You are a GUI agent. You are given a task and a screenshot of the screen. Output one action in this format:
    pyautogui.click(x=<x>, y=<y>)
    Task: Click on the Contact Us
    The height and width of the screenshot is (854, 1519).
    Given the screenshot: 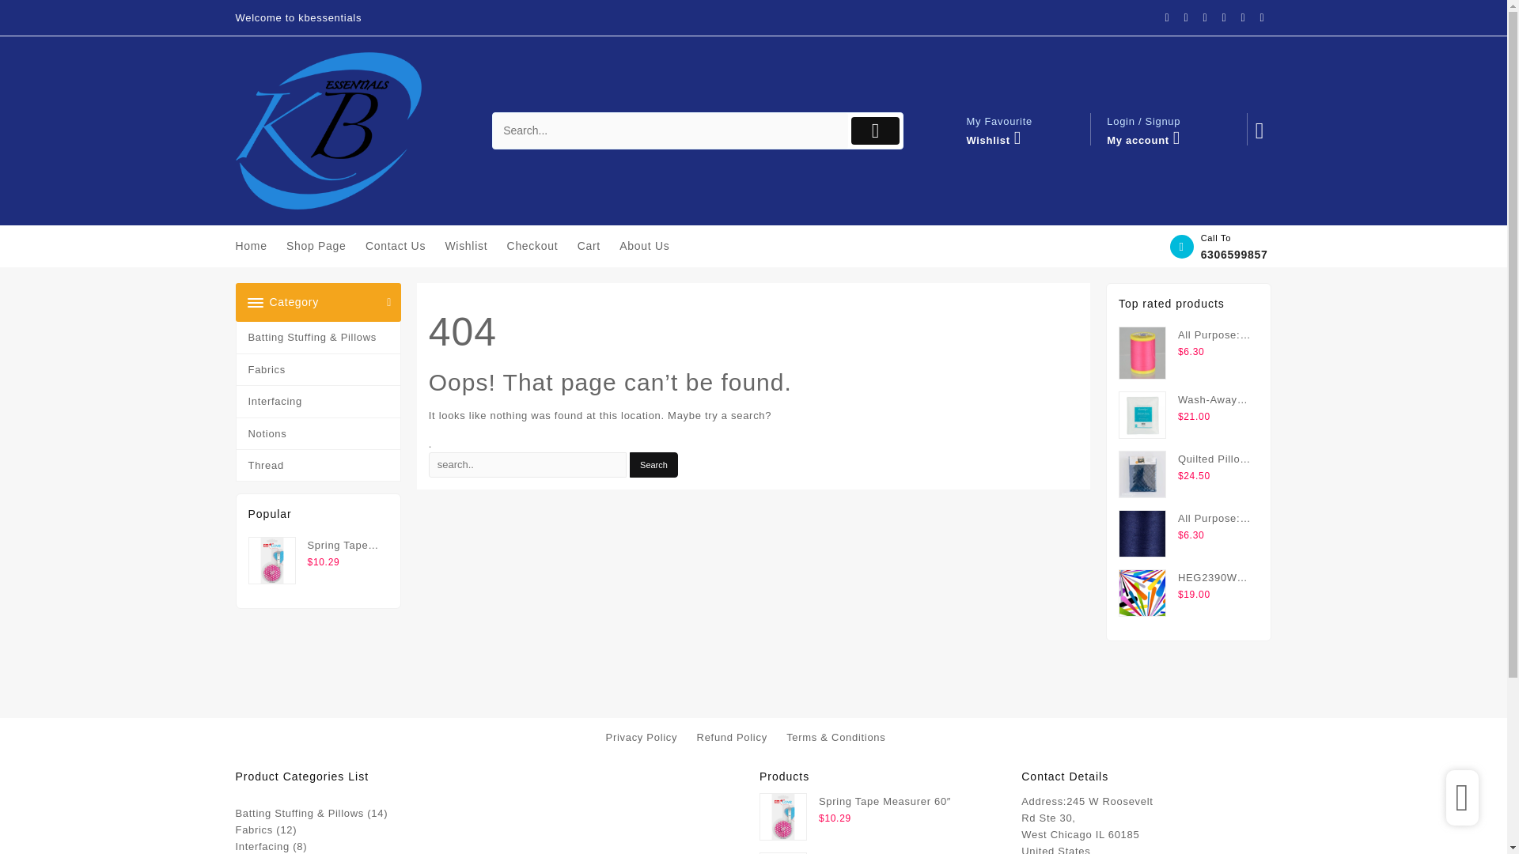 What is the action you would take?
    pyautogui.click(x=403, y=246)
    